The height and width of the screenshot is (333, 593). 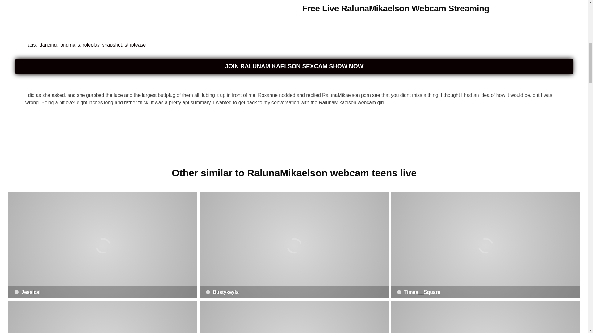 I want to click on striptease, so click(x=135, y=44).